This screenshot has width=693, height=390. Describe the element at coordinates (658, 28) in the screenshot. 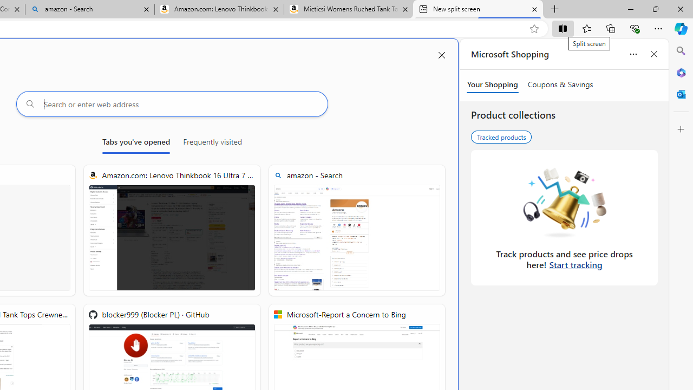

I see `Settings and more (Alt+F)` at that location.